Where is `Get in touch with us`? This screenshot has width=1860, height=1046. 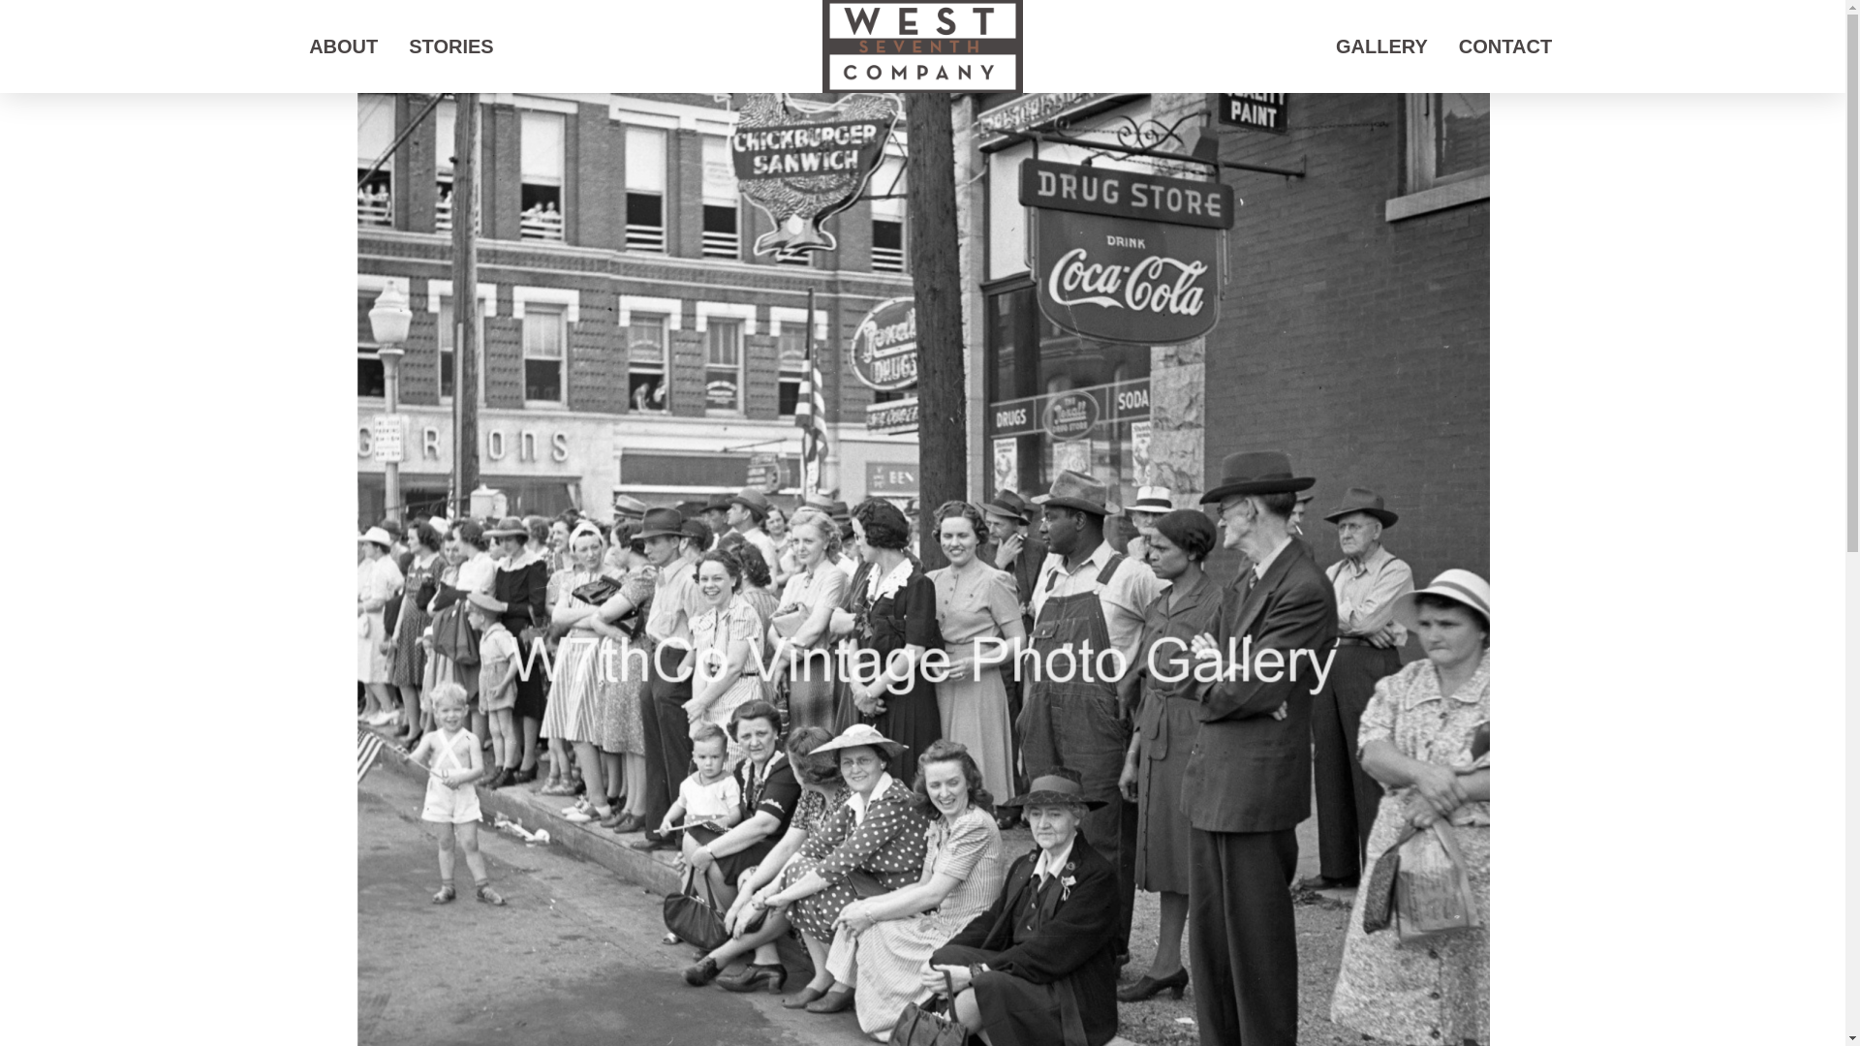 Get in touch with us is located at coordinates (1505, 46).